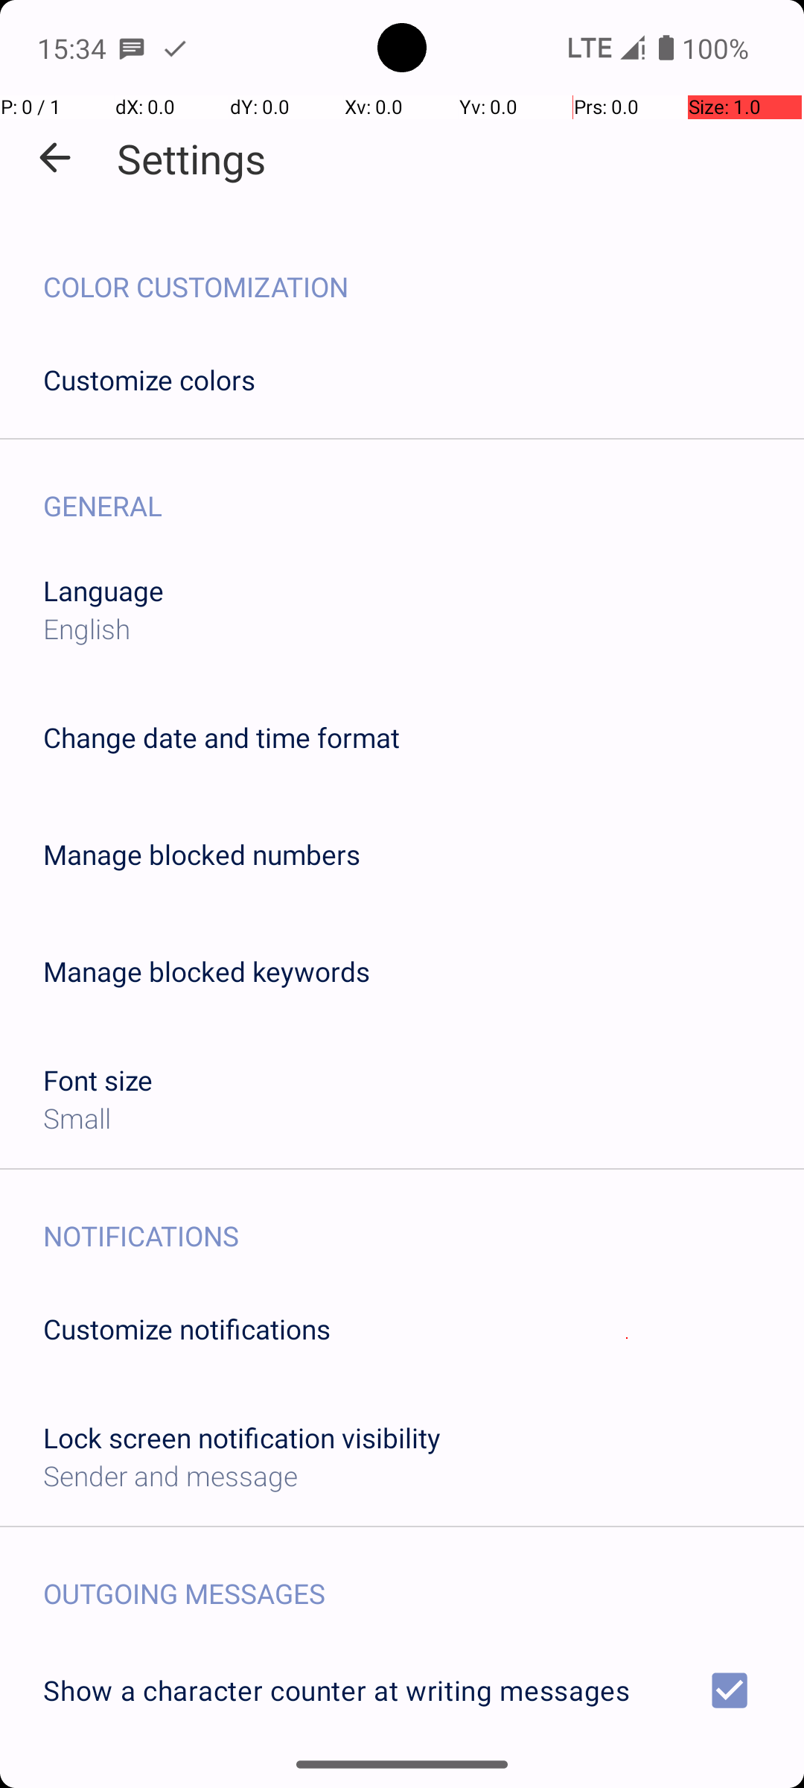 This screenshot has height=1788, width=804. I want to click on Small, so click(77, 1117).